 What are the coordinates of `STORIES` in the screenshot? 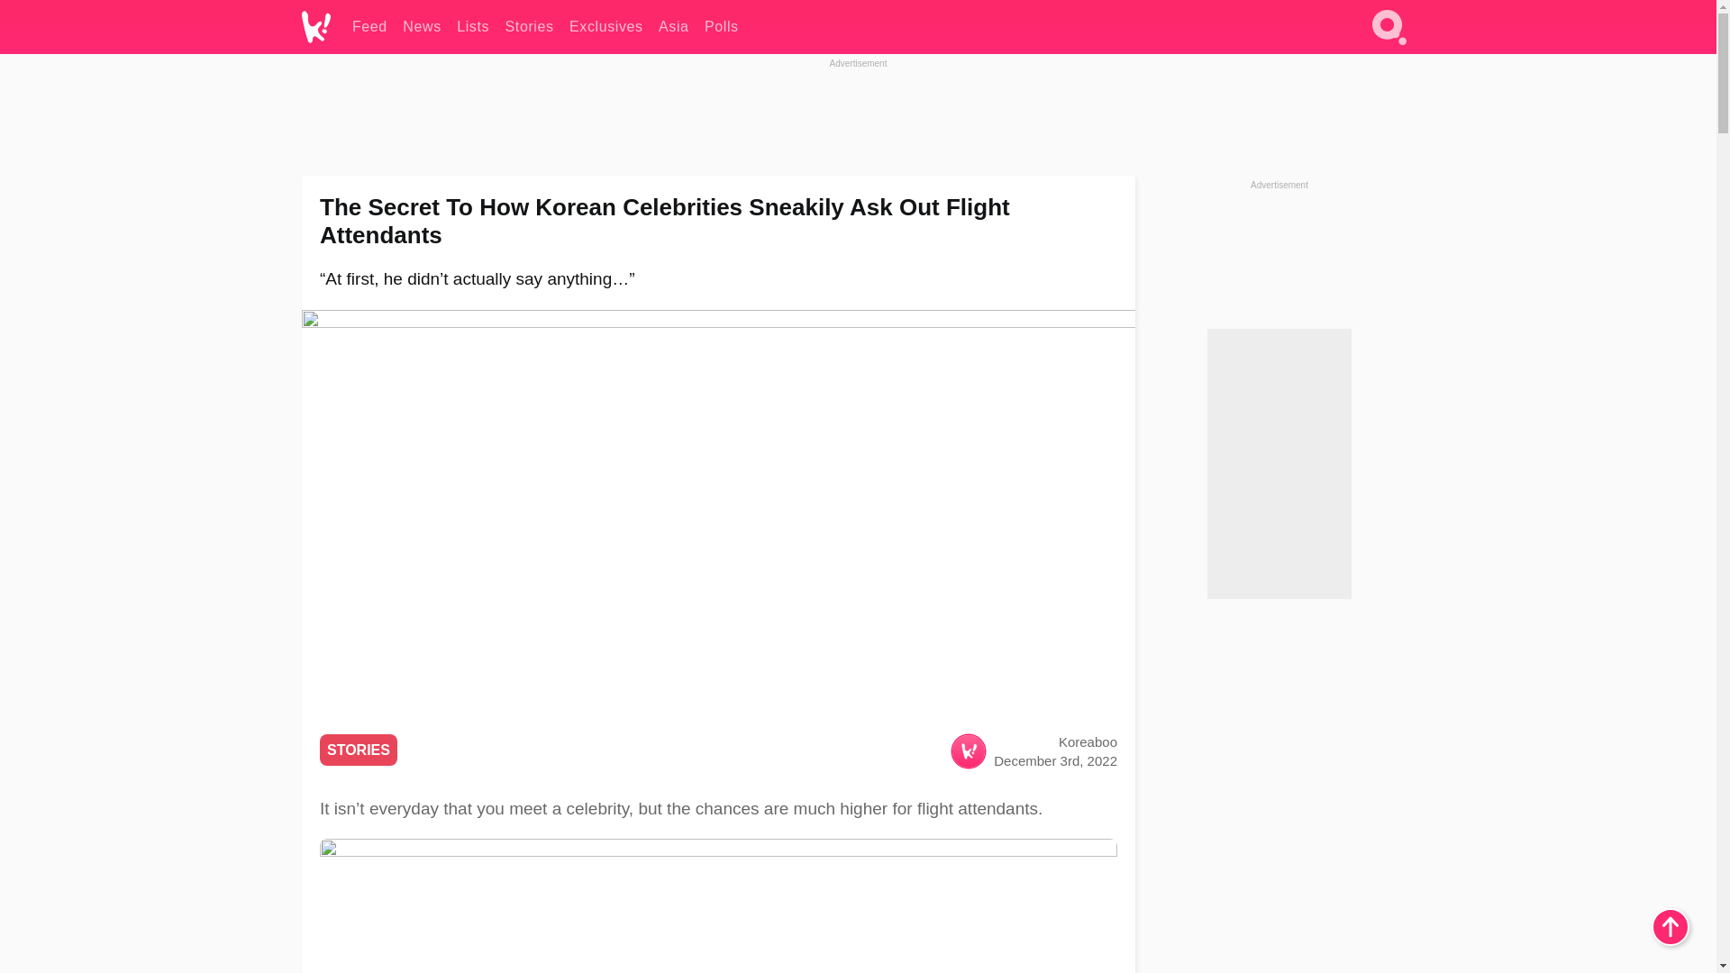 It's located at (359, 750).